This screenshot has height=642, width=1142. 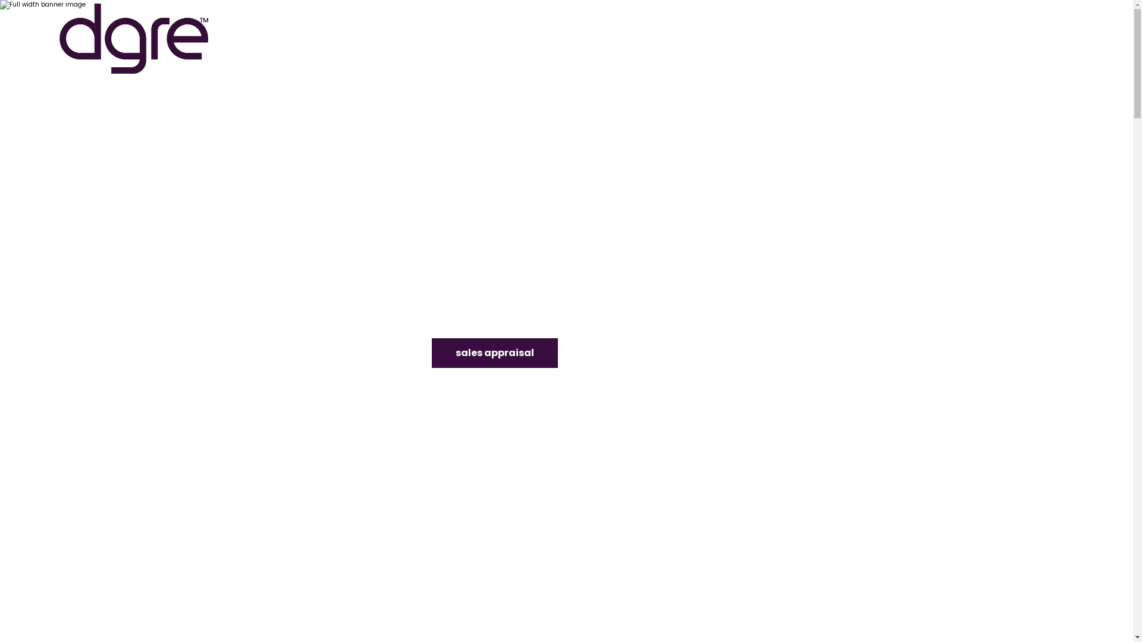 I want to click on rental appraisal, so click(x=634, y=353).